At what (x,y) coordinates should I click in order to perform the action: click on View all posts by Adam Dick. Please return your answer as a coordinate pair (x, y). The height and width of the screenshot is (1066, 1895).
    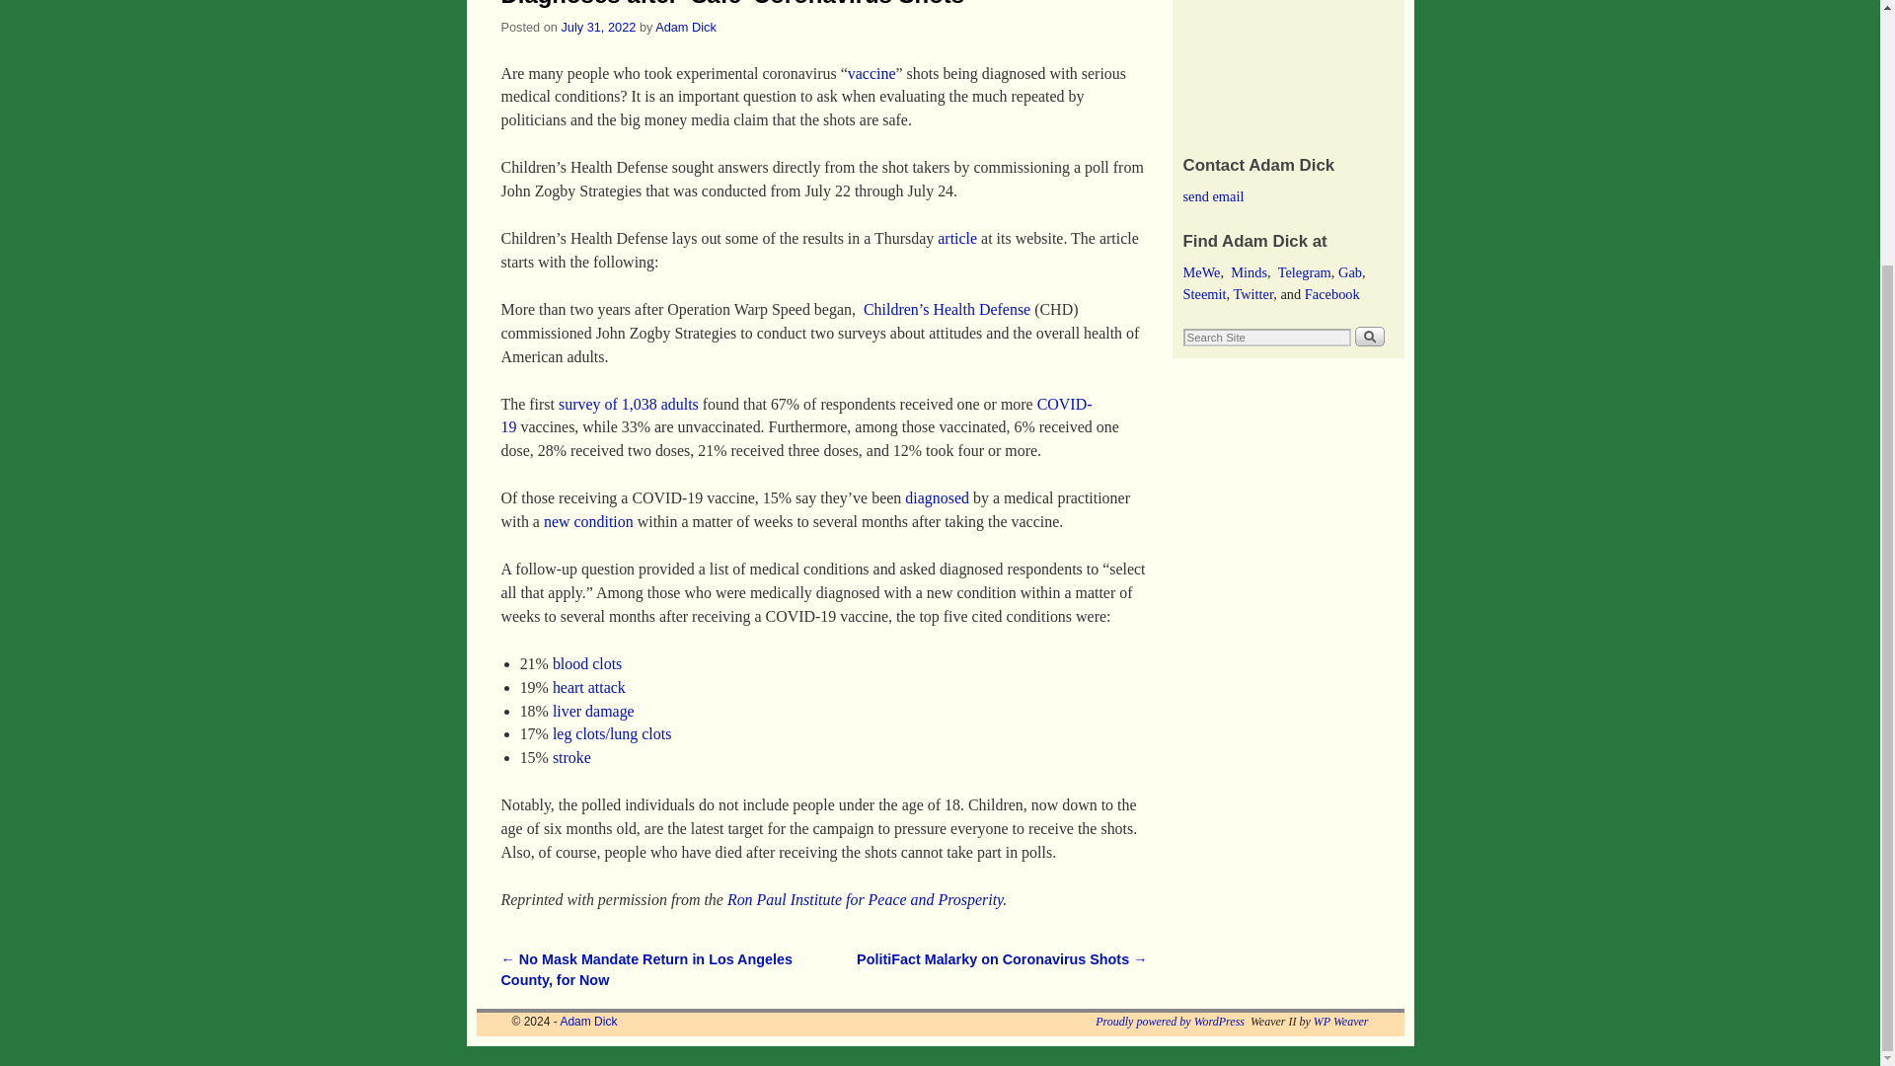
    Looking at the image, I should click on (685, 26).